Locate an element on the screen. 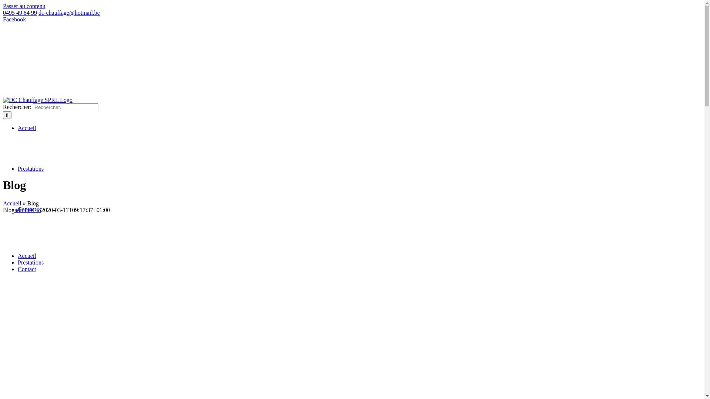 The width and height of the screenshot is (710, 399). Prestations is located at coordinates (31, 186).